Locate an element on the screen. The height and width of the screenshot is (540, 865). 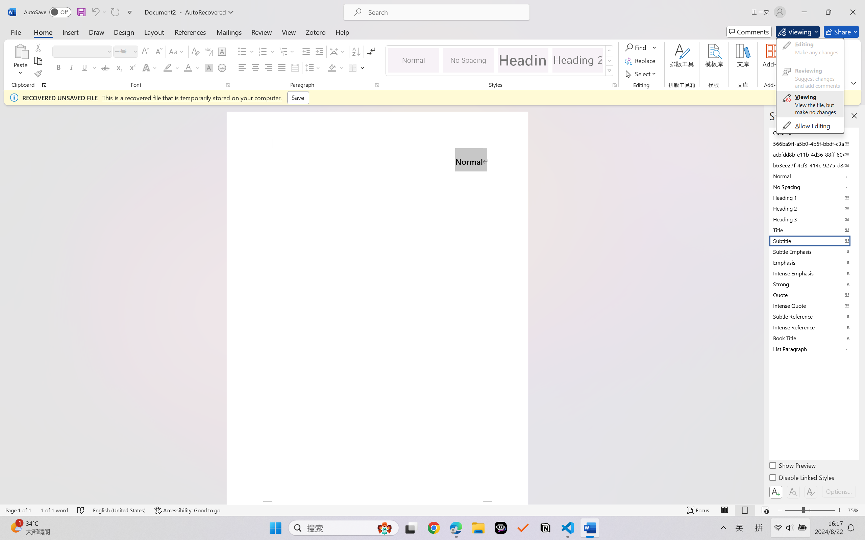
Show/Hide Editing Marks is located at coordinates (371, 51).